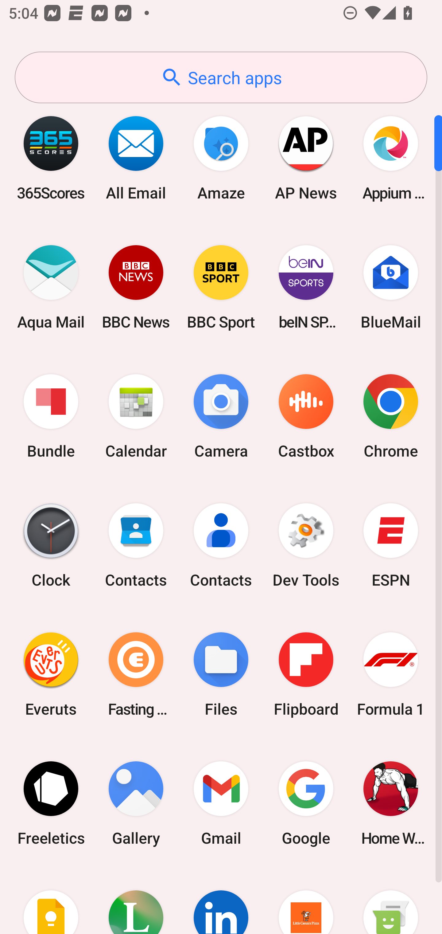  I want to click on Calendar, so click(136, 417).